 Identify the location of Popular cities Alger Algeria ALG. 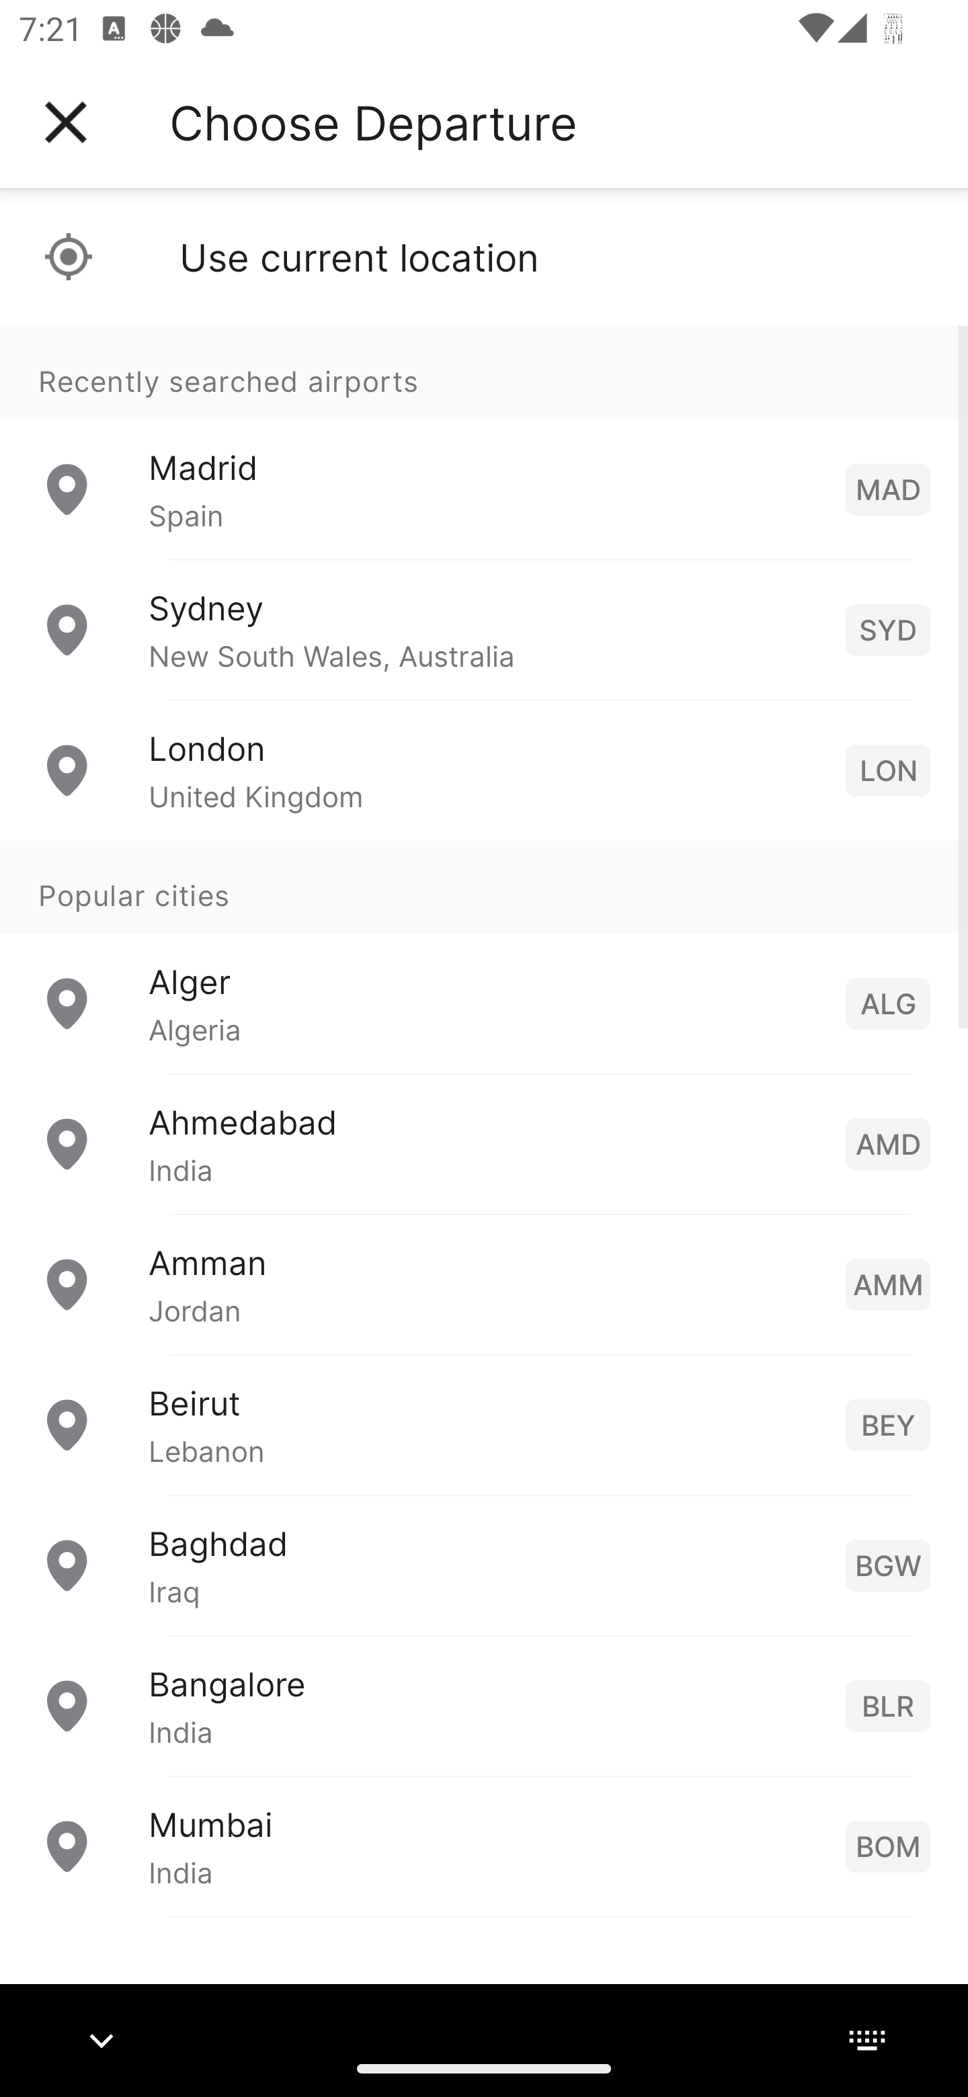
(484, 957).